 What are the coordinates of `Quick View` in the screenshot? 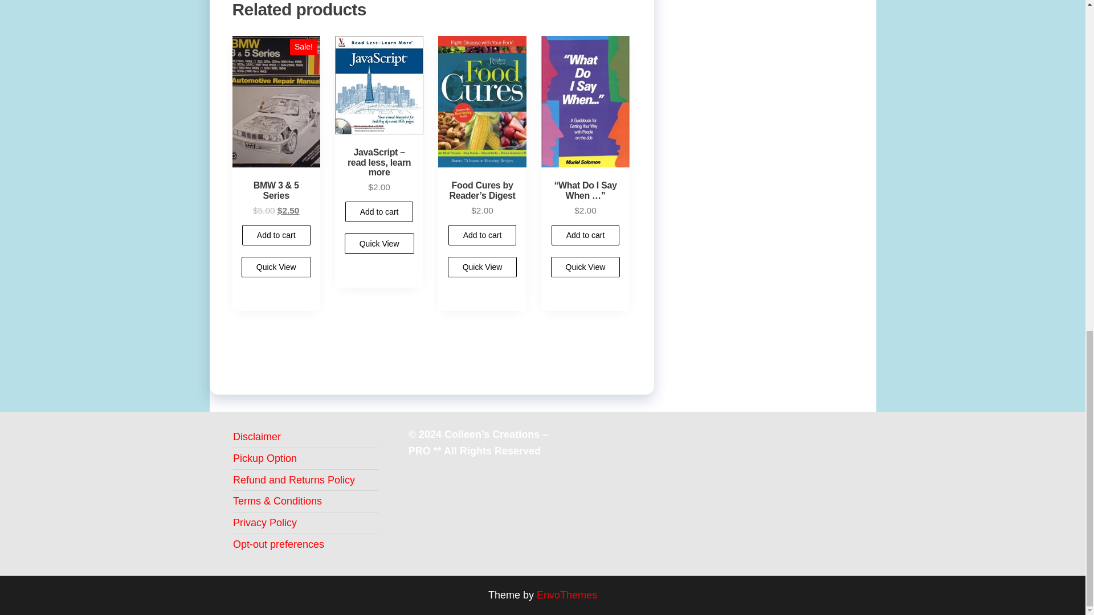 It's located at (276, 267).